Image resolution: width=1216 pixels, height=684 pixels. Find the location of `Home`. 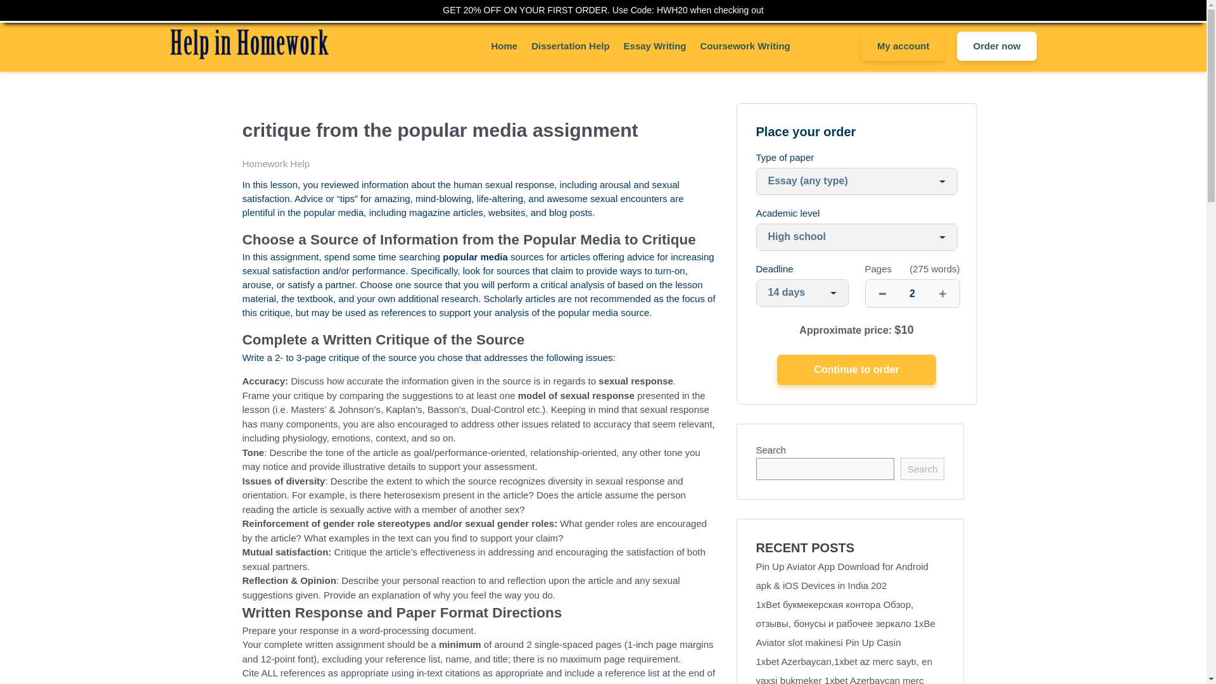

Home is located at coordinates (504, 46).